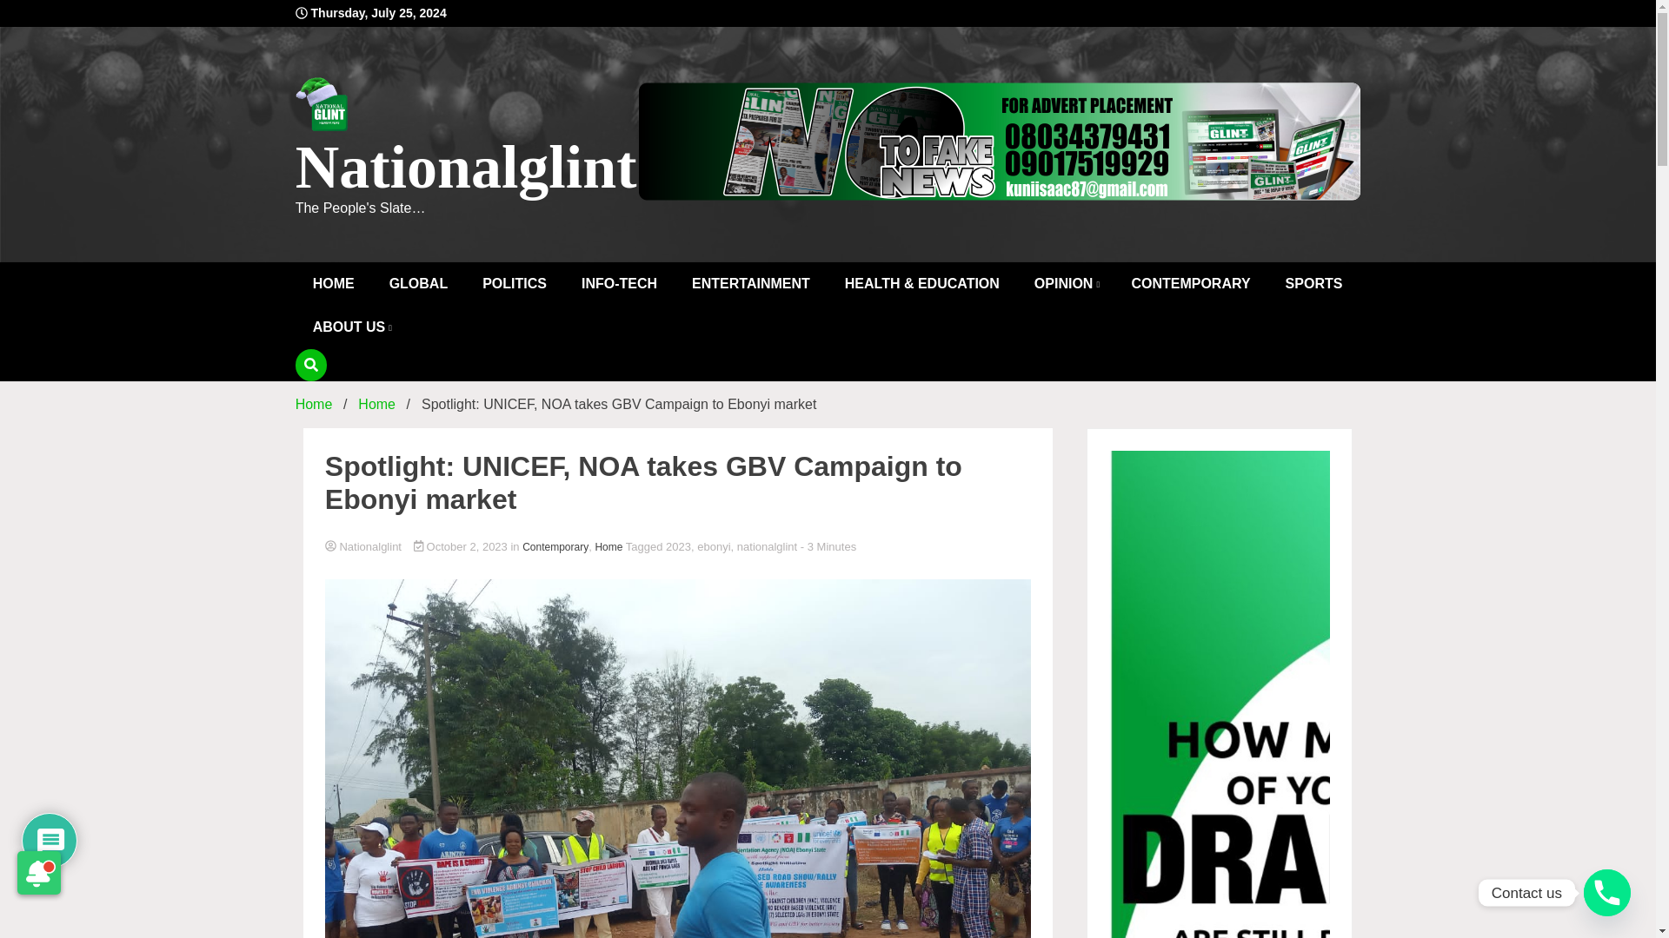  What do you see at coordinates (1314, 284) in the screenshot?
I see `SPORTS` at bounding box center [1314, 284].